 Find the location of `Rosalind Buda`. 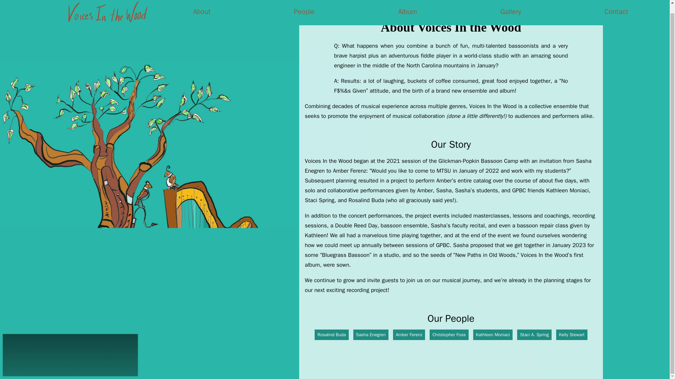

Rosalind Buda is located at coordinates (332, 334).